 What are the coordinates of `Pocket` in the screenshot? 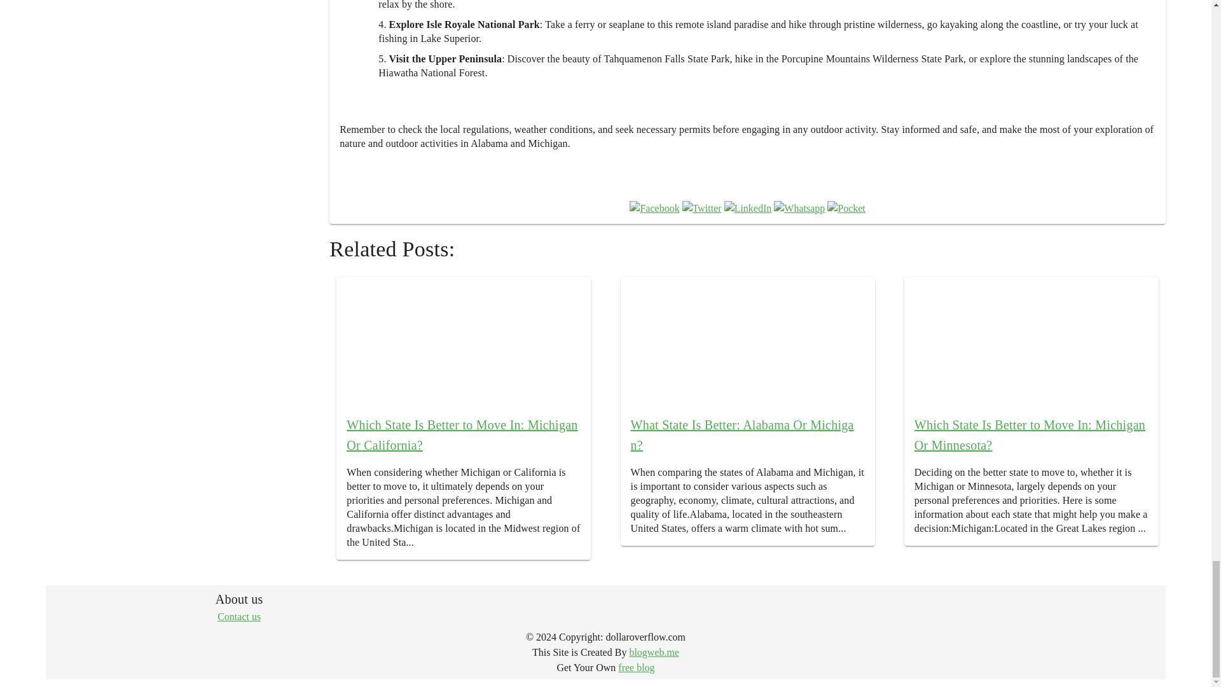 It's located at (846, 209).